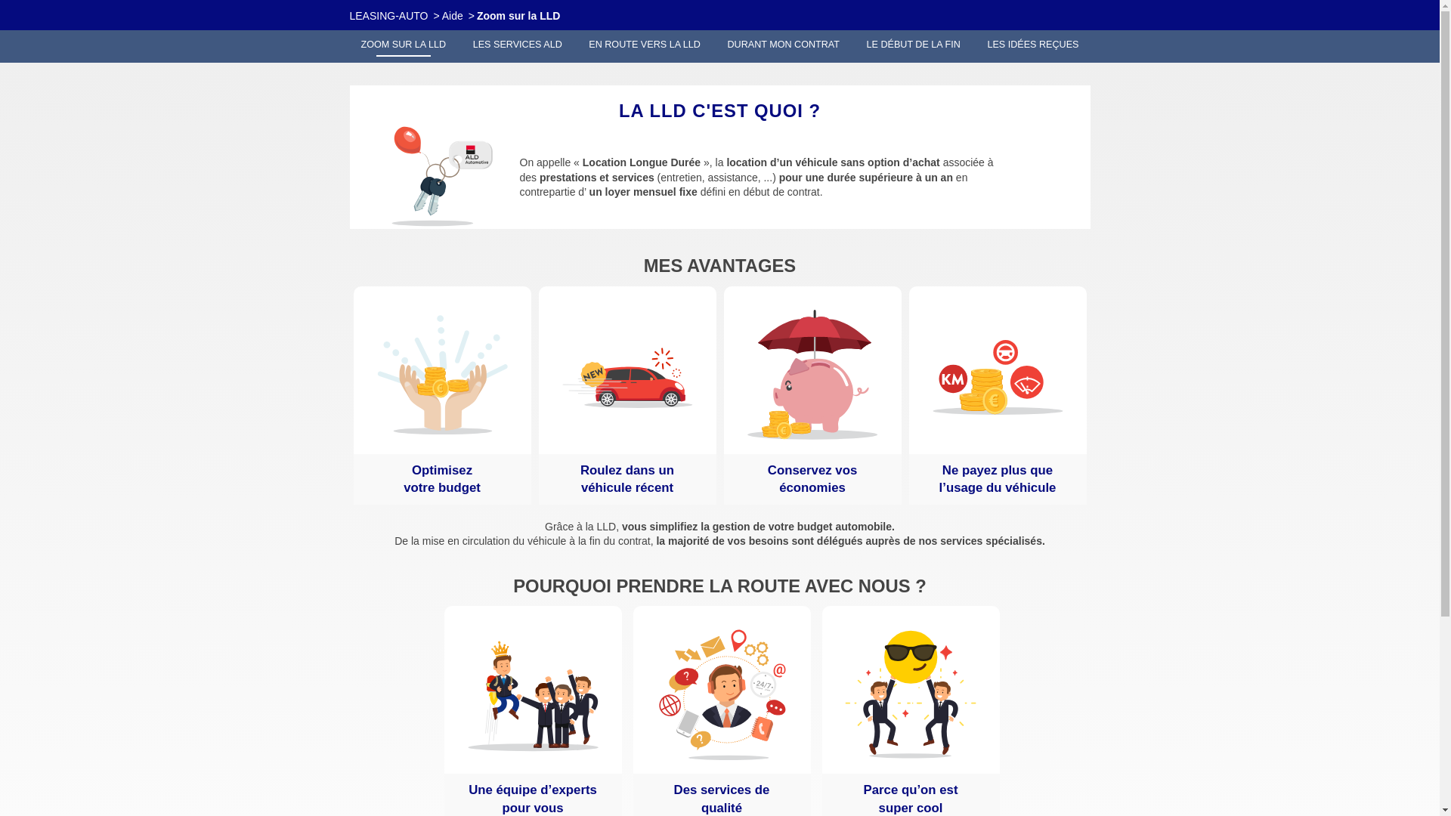 The image size is (1451, 816). Describe the element at coordinates (388, 16) in the screenshot. I see `LEASING-AUTO` at that location.